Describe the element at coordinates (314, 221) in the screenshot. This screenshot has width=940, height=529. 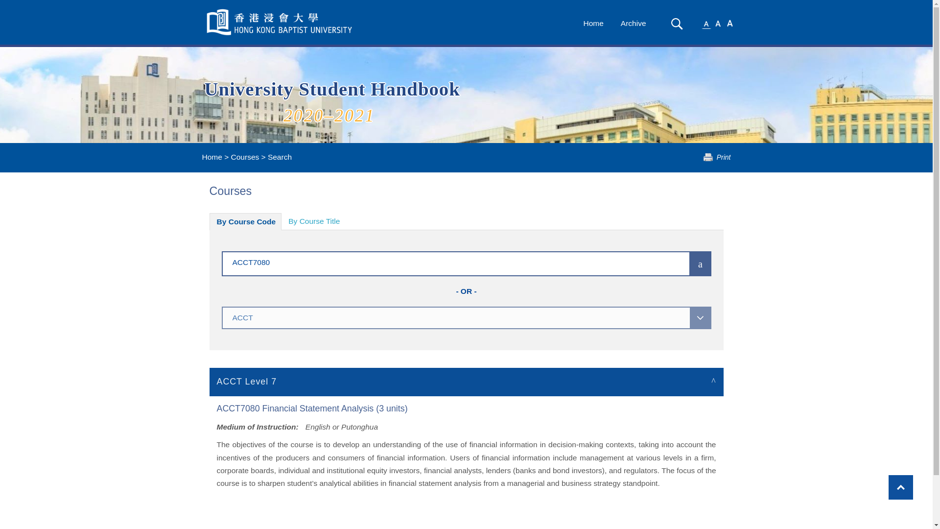
I see `By Course Title` at that location.